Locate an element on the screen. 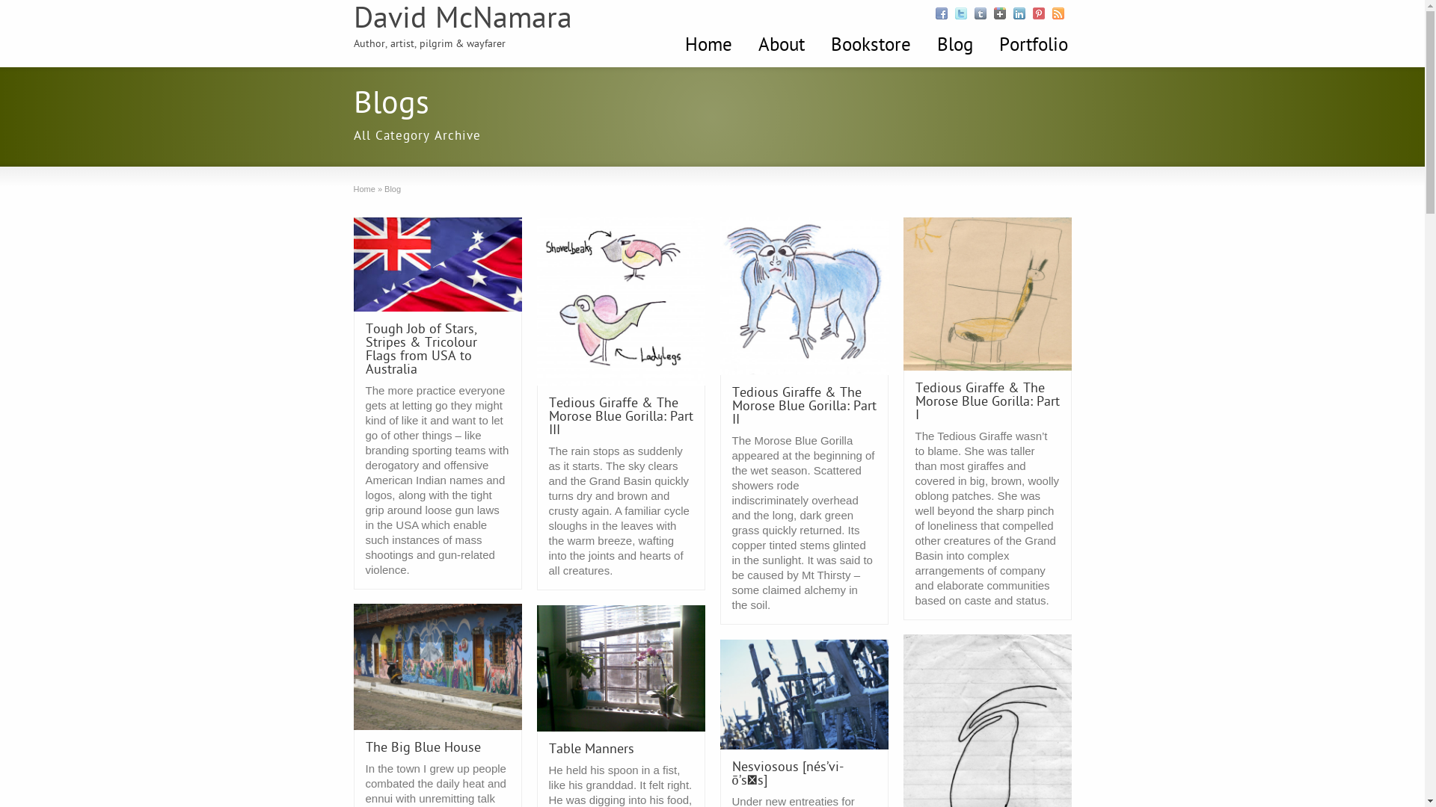 Image resolution: width=1436 pixels, height=807 pixels. Tedious Giraffe & The Morose Blue Gorilla: Part II is located at coordinates (803, 406).